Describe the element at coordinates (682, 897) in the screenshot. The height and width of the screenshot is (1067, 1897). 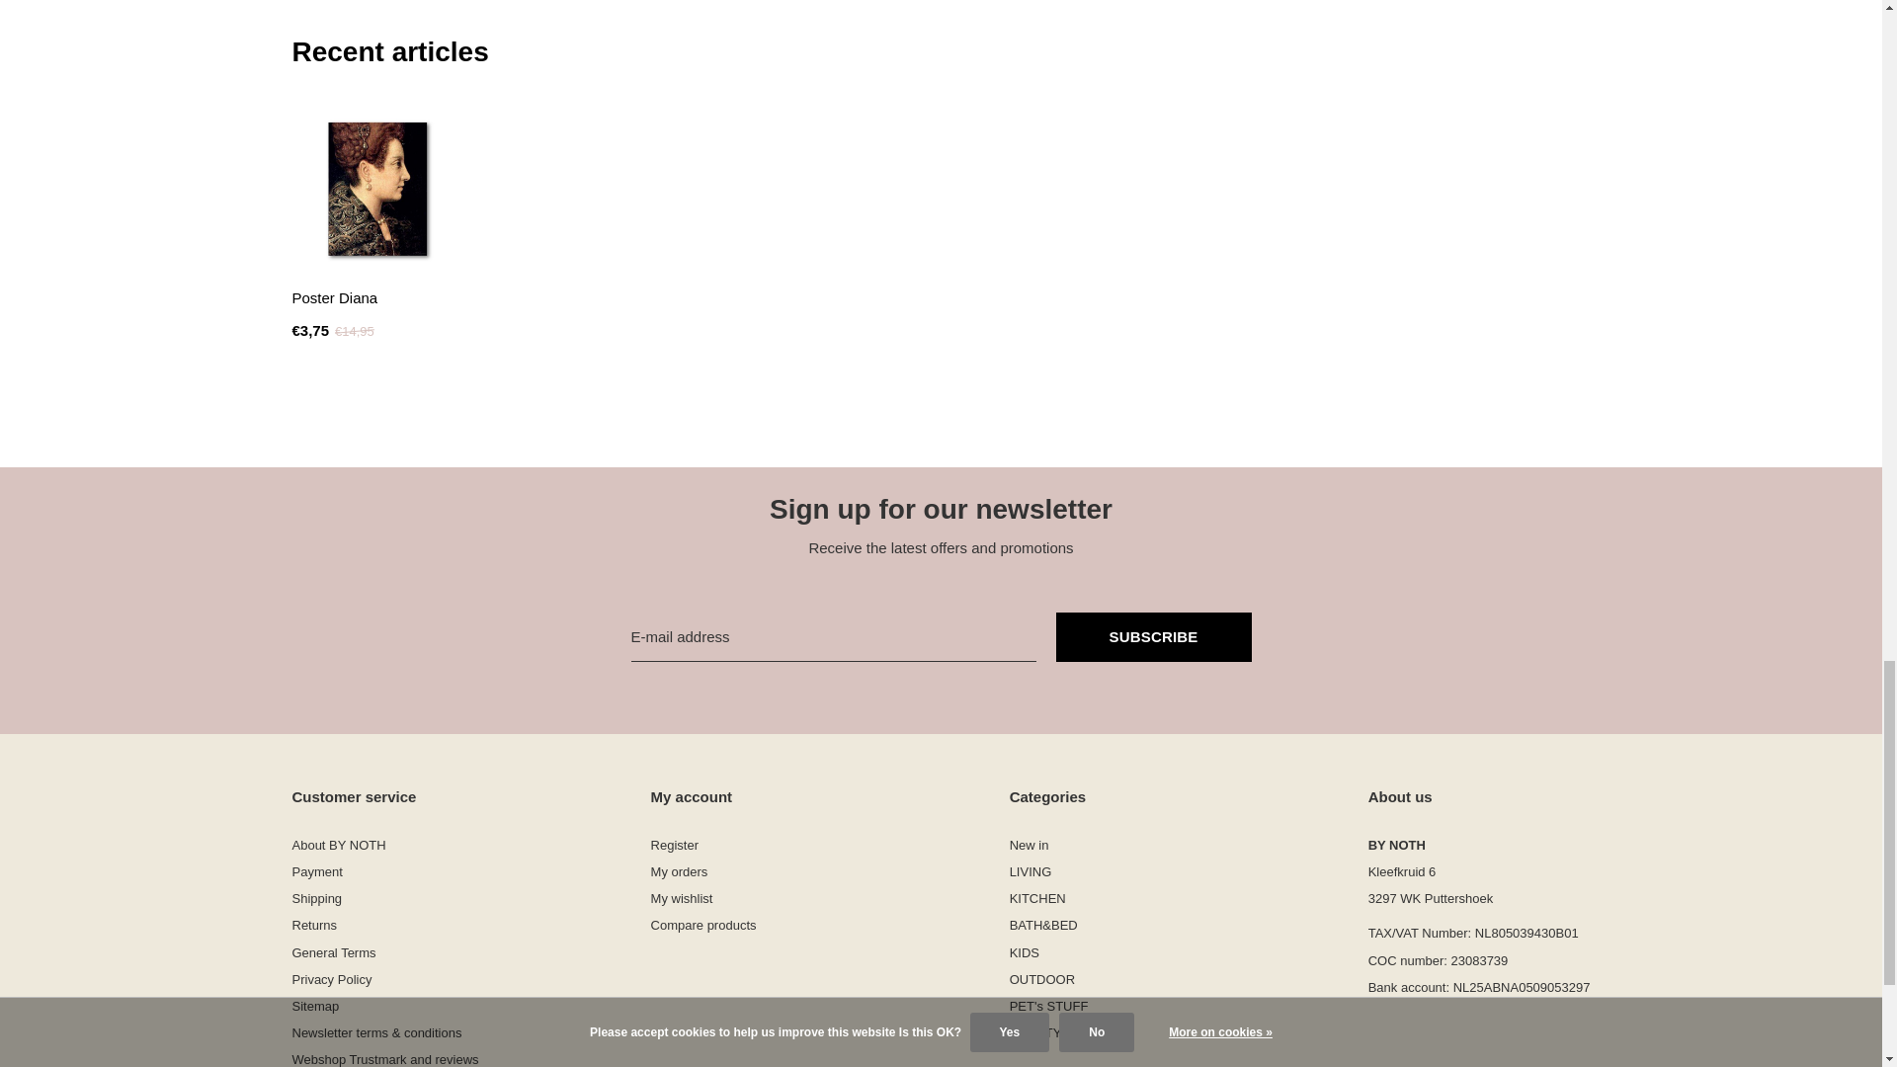
I see `My wishlist` at that location.